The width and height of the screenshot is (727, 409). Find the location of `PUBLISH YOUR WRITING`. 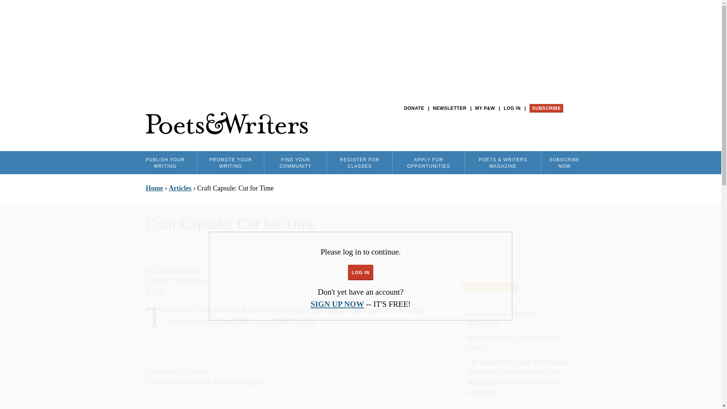

PUBLISH YOUR WRITING is located at coordinates (165, 162).